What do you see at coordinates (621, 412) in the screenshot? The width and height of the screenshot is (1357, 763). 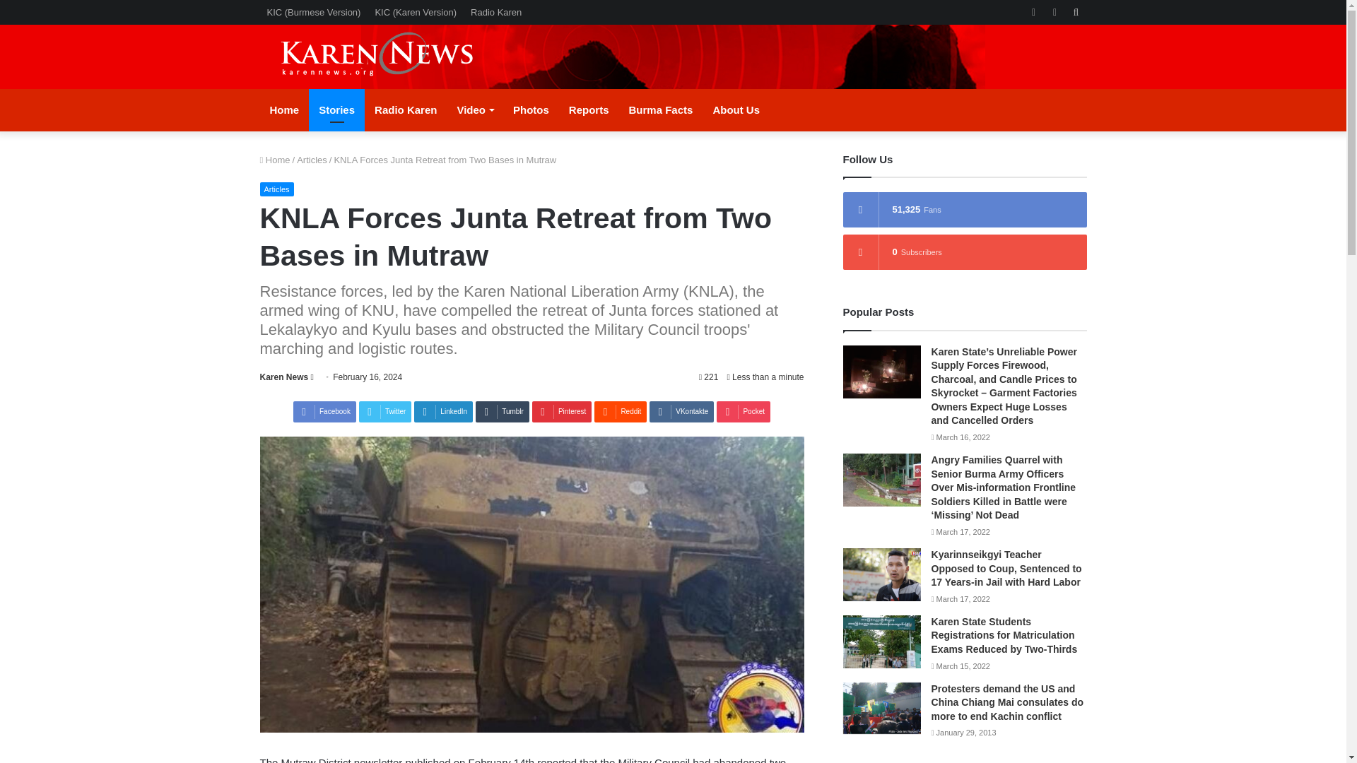 I see `Reddit` at bounding box center [621, 412].